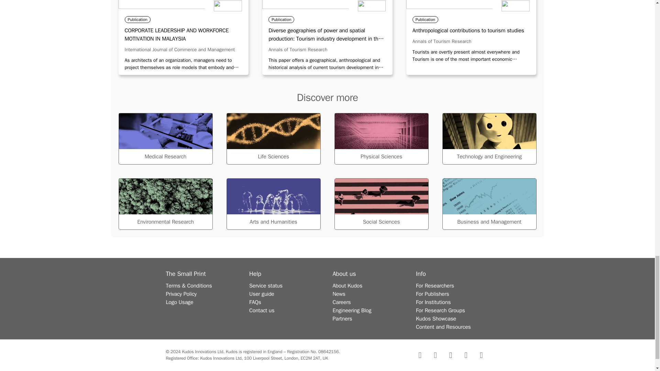  I want to click on FAQs, so click(255, 302).